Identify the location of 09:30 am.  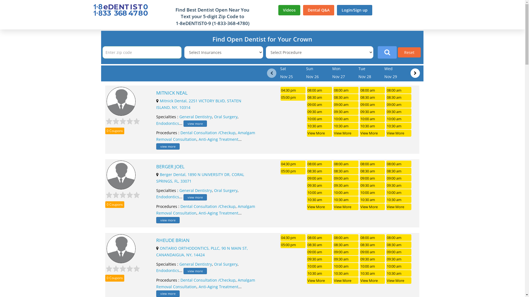
(399, 259).